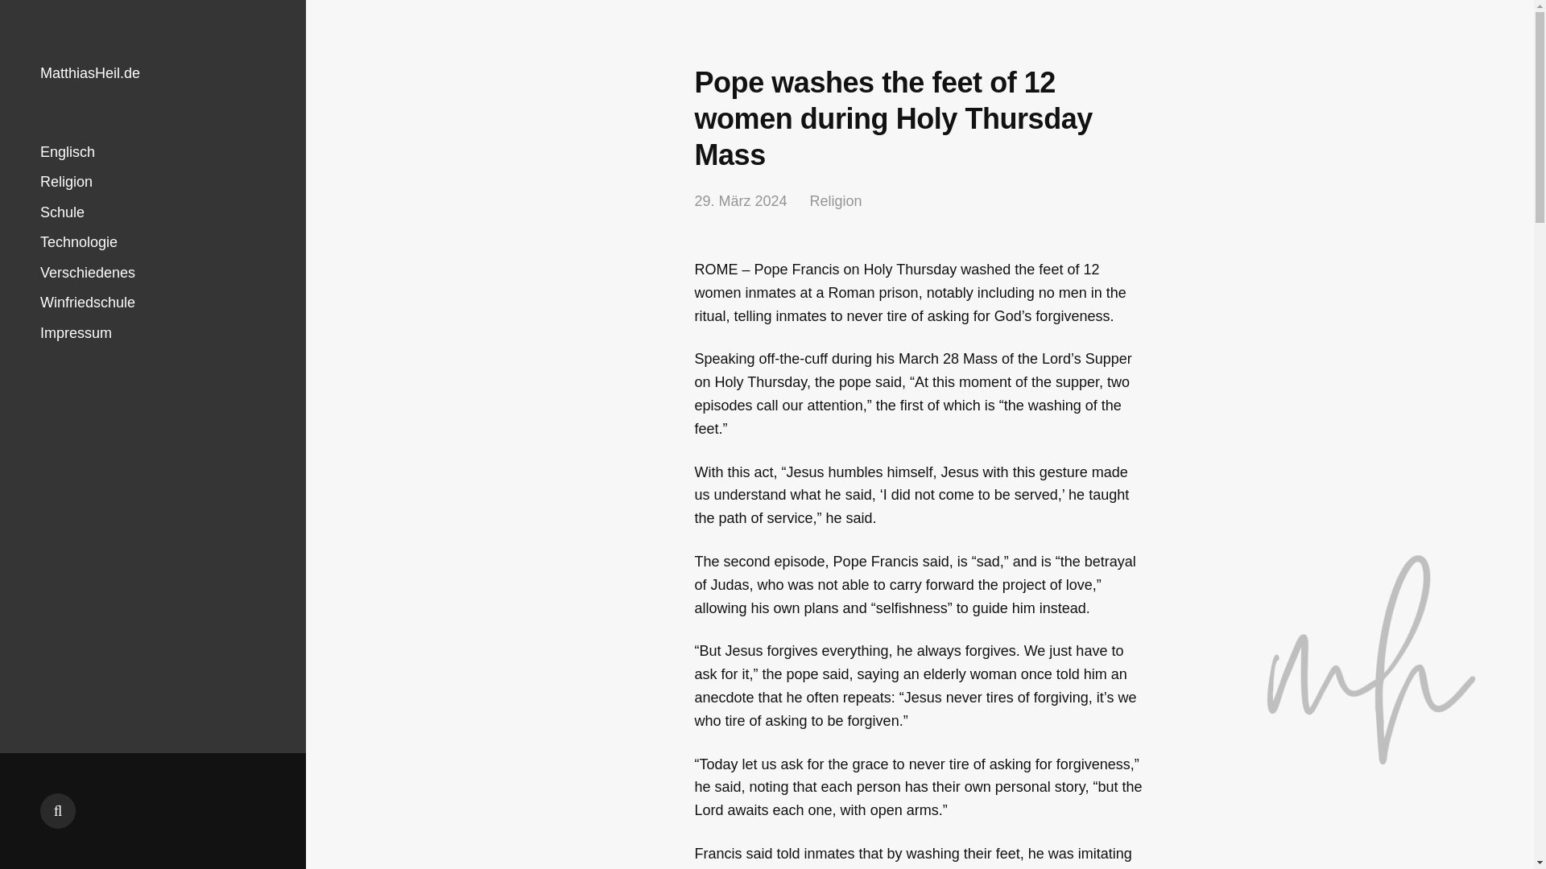  Describe the element at coordinates (87, 303) in the screenshot. I see `Winfriedschule` at that location.